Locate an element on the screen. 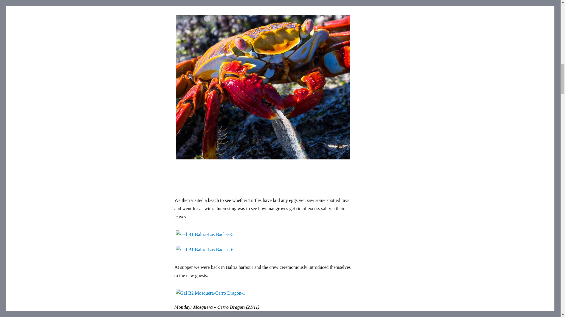  Gal B2 Mosquera-Cerro Dragon-1 is located at coordinates (262, 293).